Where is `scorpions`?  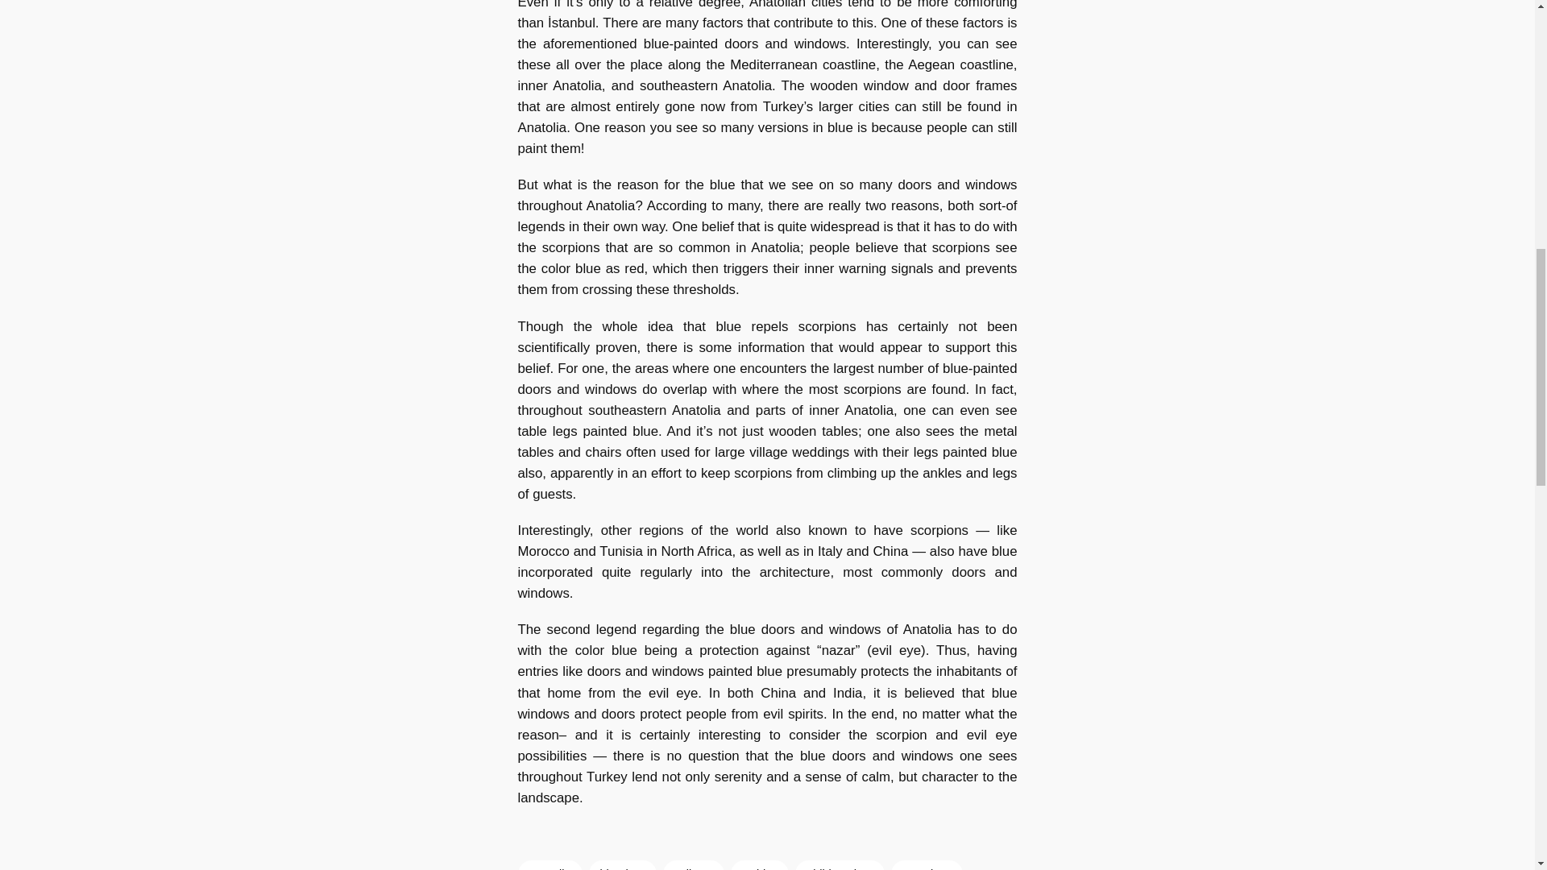 scorpions is located at coordinates (927, 865).